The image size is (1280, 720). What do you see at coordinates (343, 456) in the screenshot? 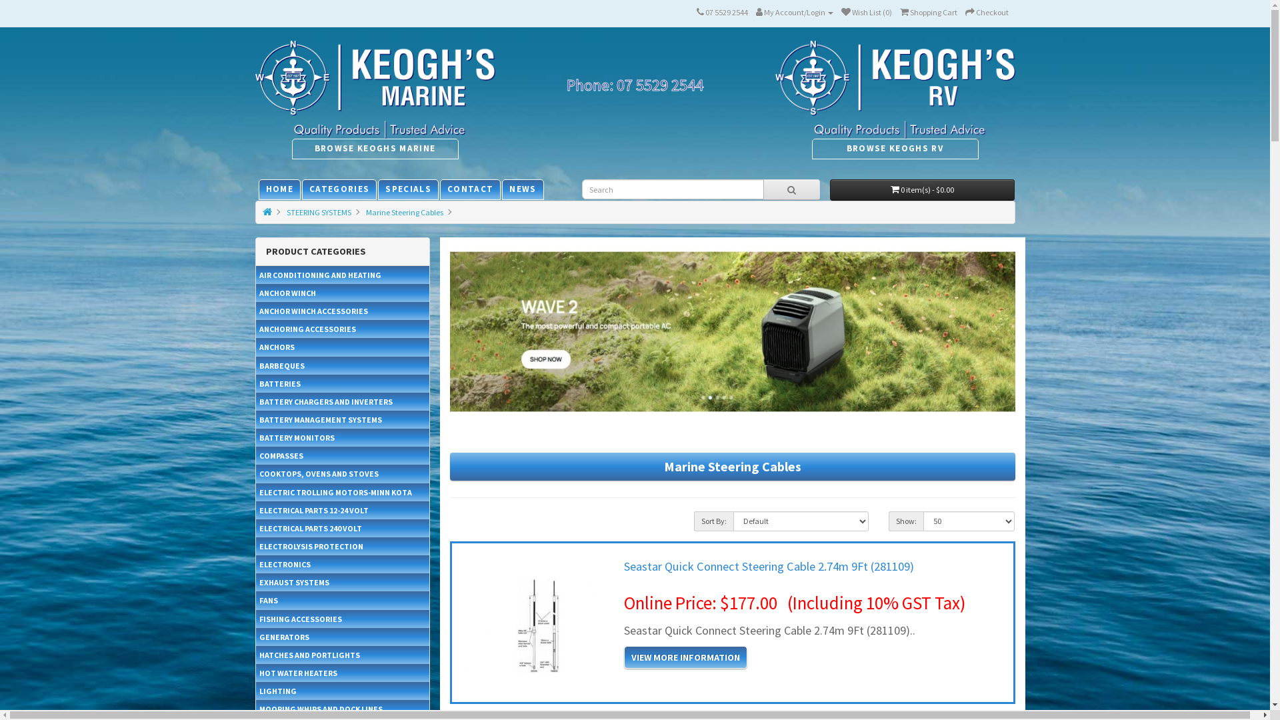
I see `COMPASSES` at bounding box center [343, 456].